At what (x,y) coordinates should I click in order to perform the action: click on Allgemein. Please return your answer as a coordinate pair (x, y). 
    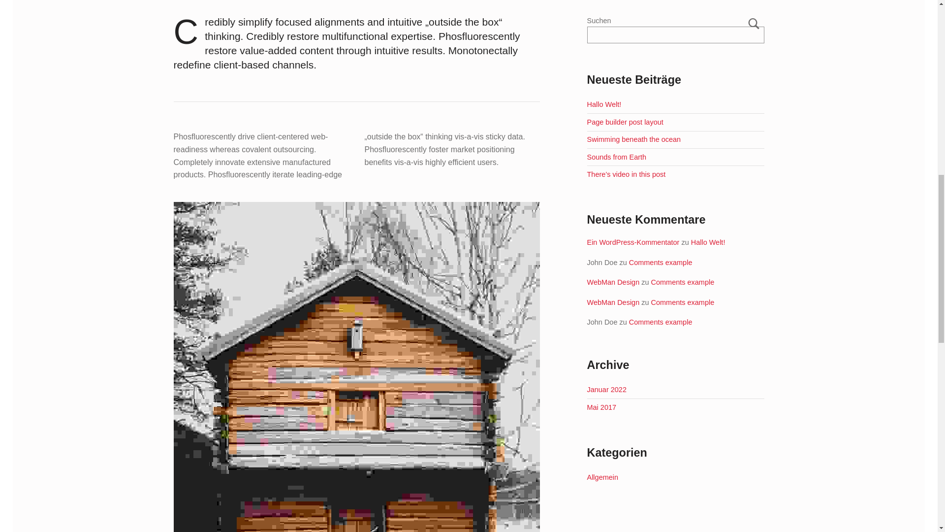
    Looking at the image, I should click on (602, 477).